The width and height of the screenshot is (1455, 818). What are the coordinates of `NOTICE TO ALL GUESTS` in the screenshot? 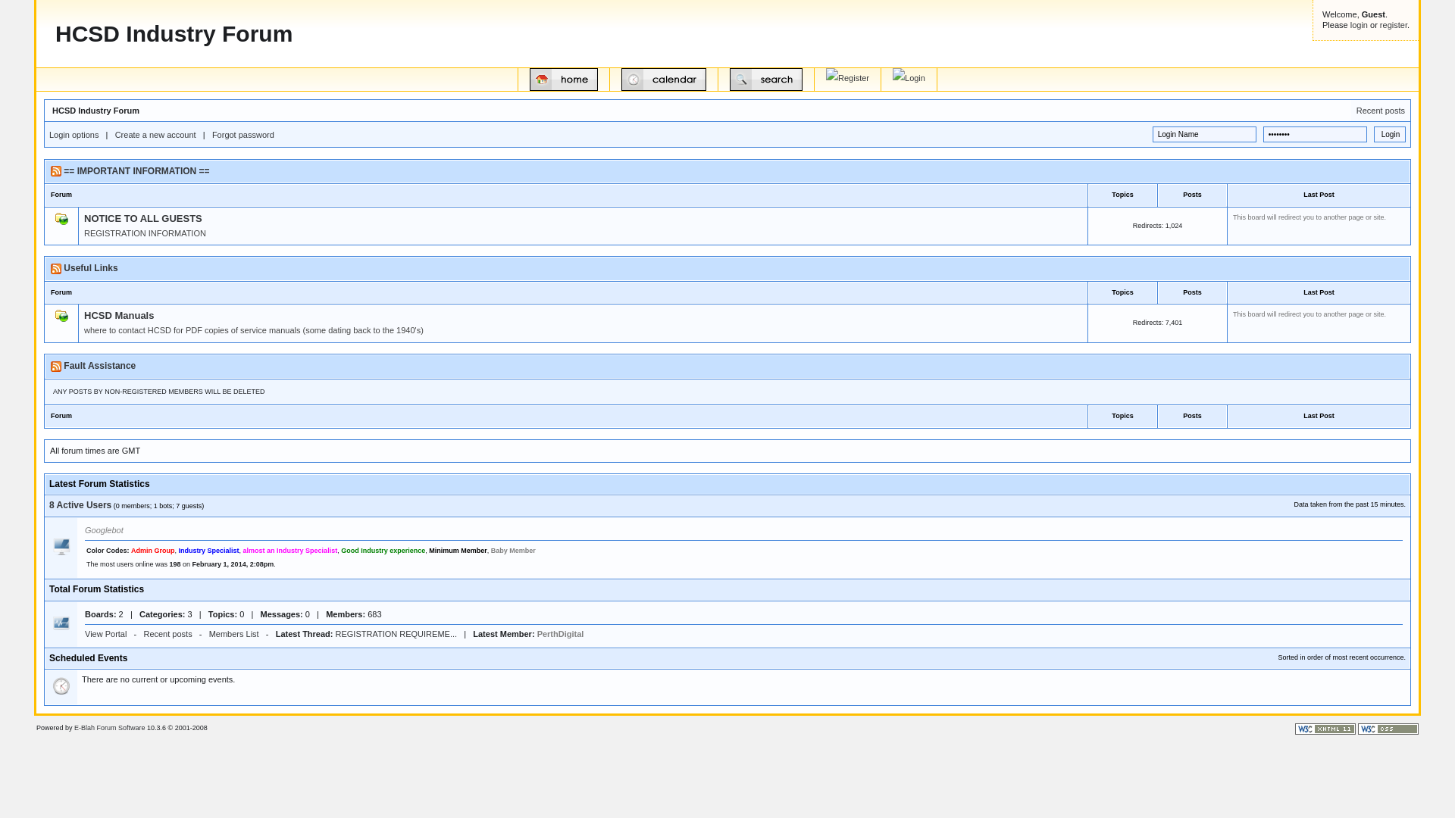 It's located at (143, 218).